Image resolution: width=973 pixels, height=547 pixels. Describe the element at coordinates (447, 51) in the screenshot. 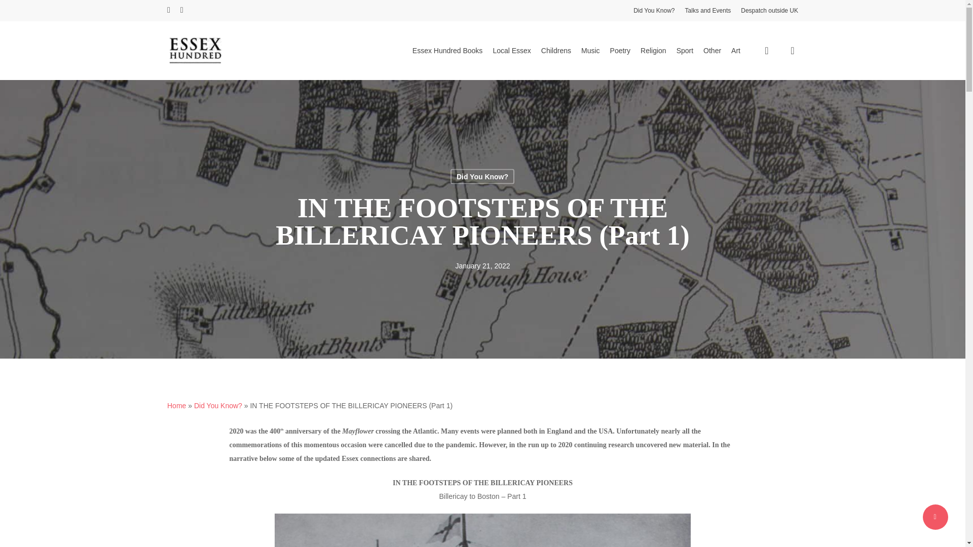

I see `Essex Hundred Books` at that location.